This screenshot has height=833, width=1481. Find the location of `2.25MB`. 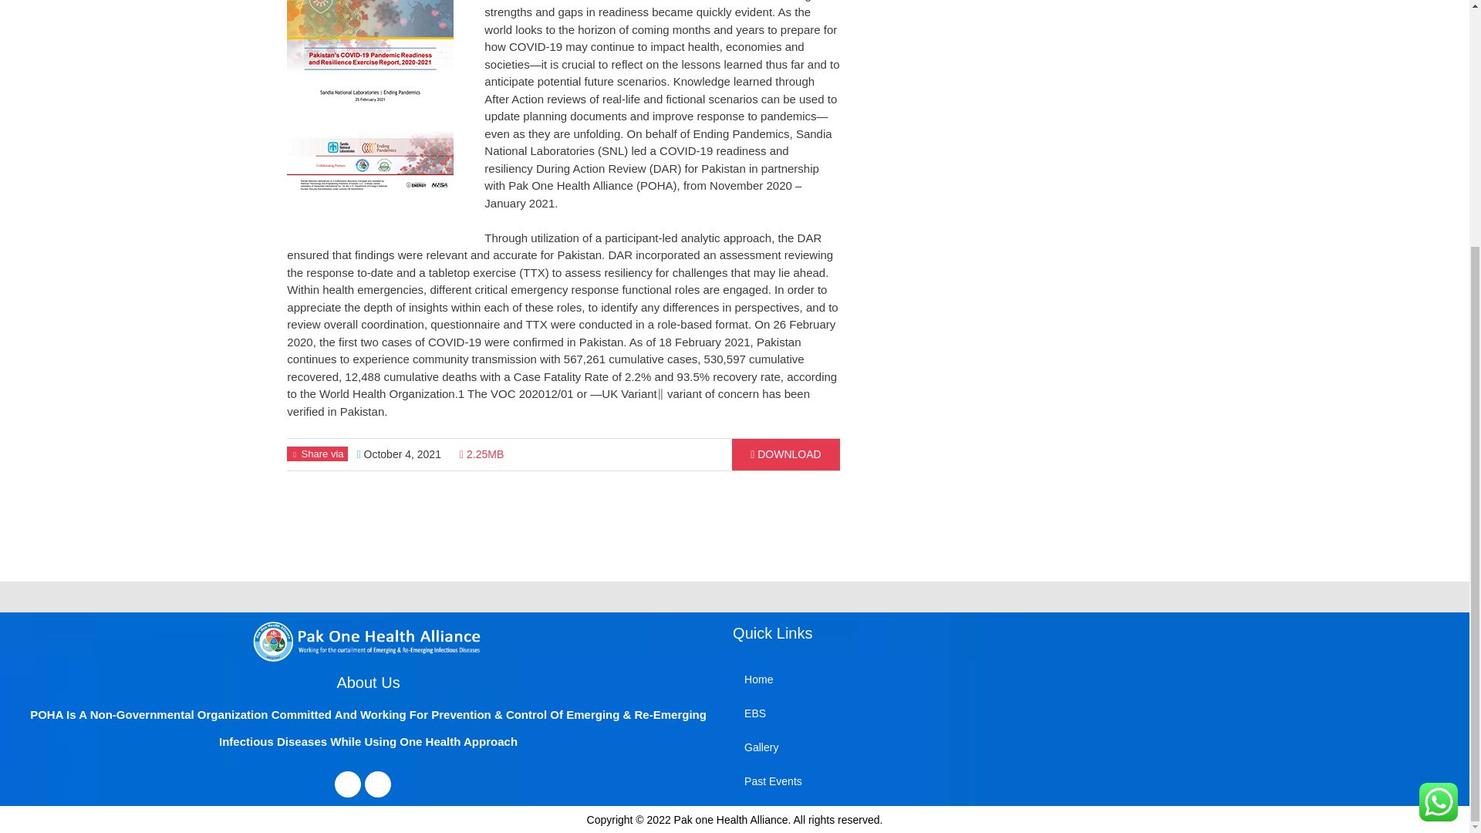

2.25MB is located at coordinates (481, 454).